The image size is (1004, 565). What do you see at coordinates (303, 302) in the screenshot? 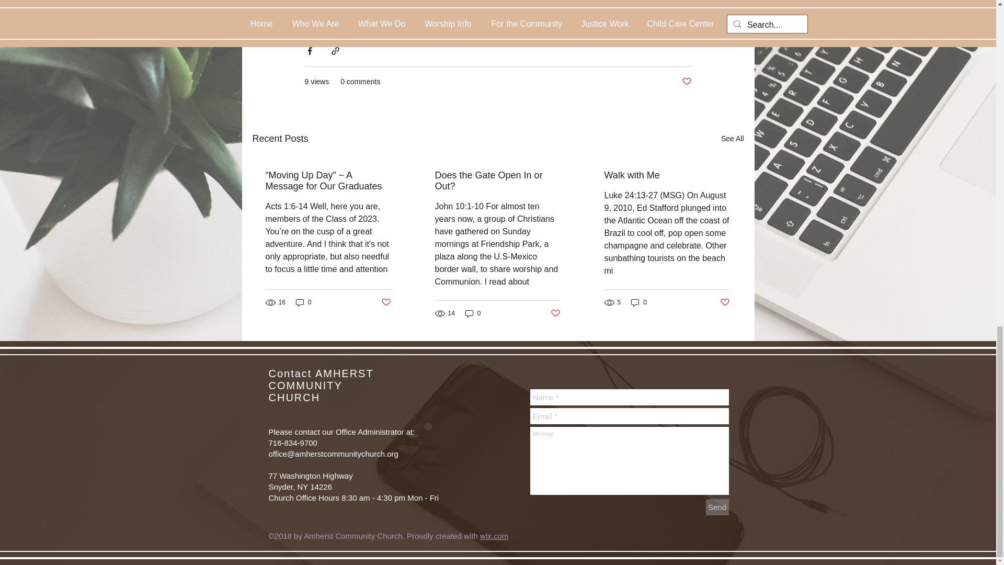
I see `0` at bounding box center [303, 302].